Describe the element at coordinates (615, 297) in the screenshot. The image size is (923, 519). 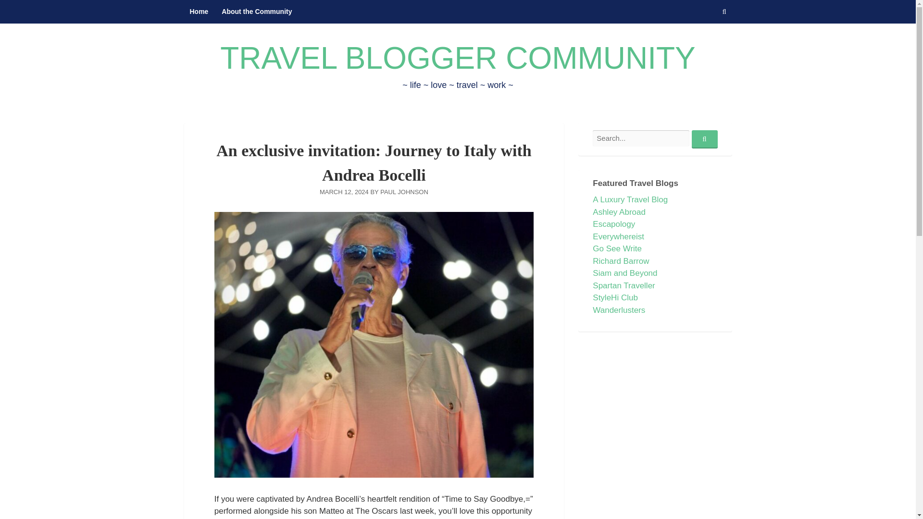
I see `StyleHi Club` at that location.